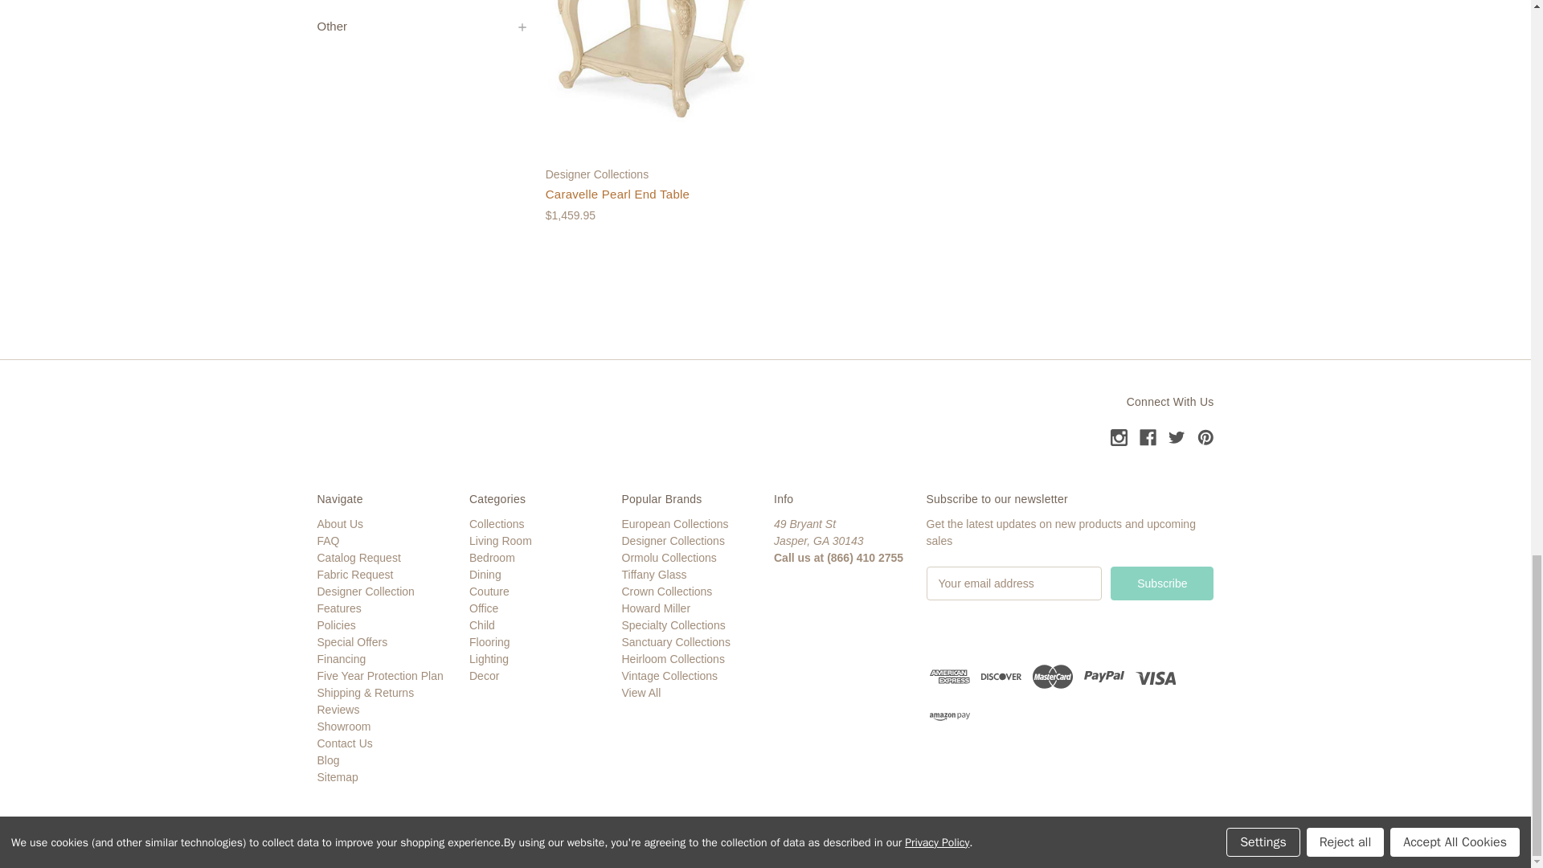  What do you see at coordinates (1148, 437) in the screenshot?
I see `Facebook` at bounding box center [1148, 437].